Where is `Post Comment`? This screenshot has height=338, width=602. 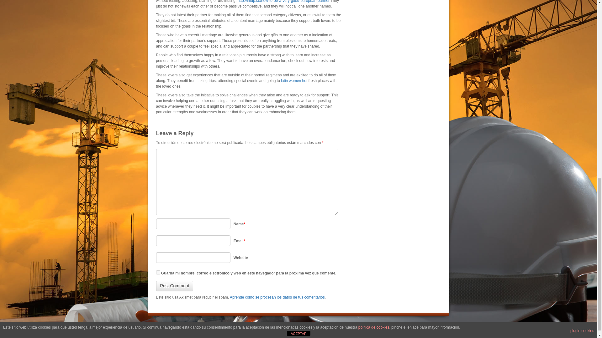 Post Comment is located at coordinates (174, 286).